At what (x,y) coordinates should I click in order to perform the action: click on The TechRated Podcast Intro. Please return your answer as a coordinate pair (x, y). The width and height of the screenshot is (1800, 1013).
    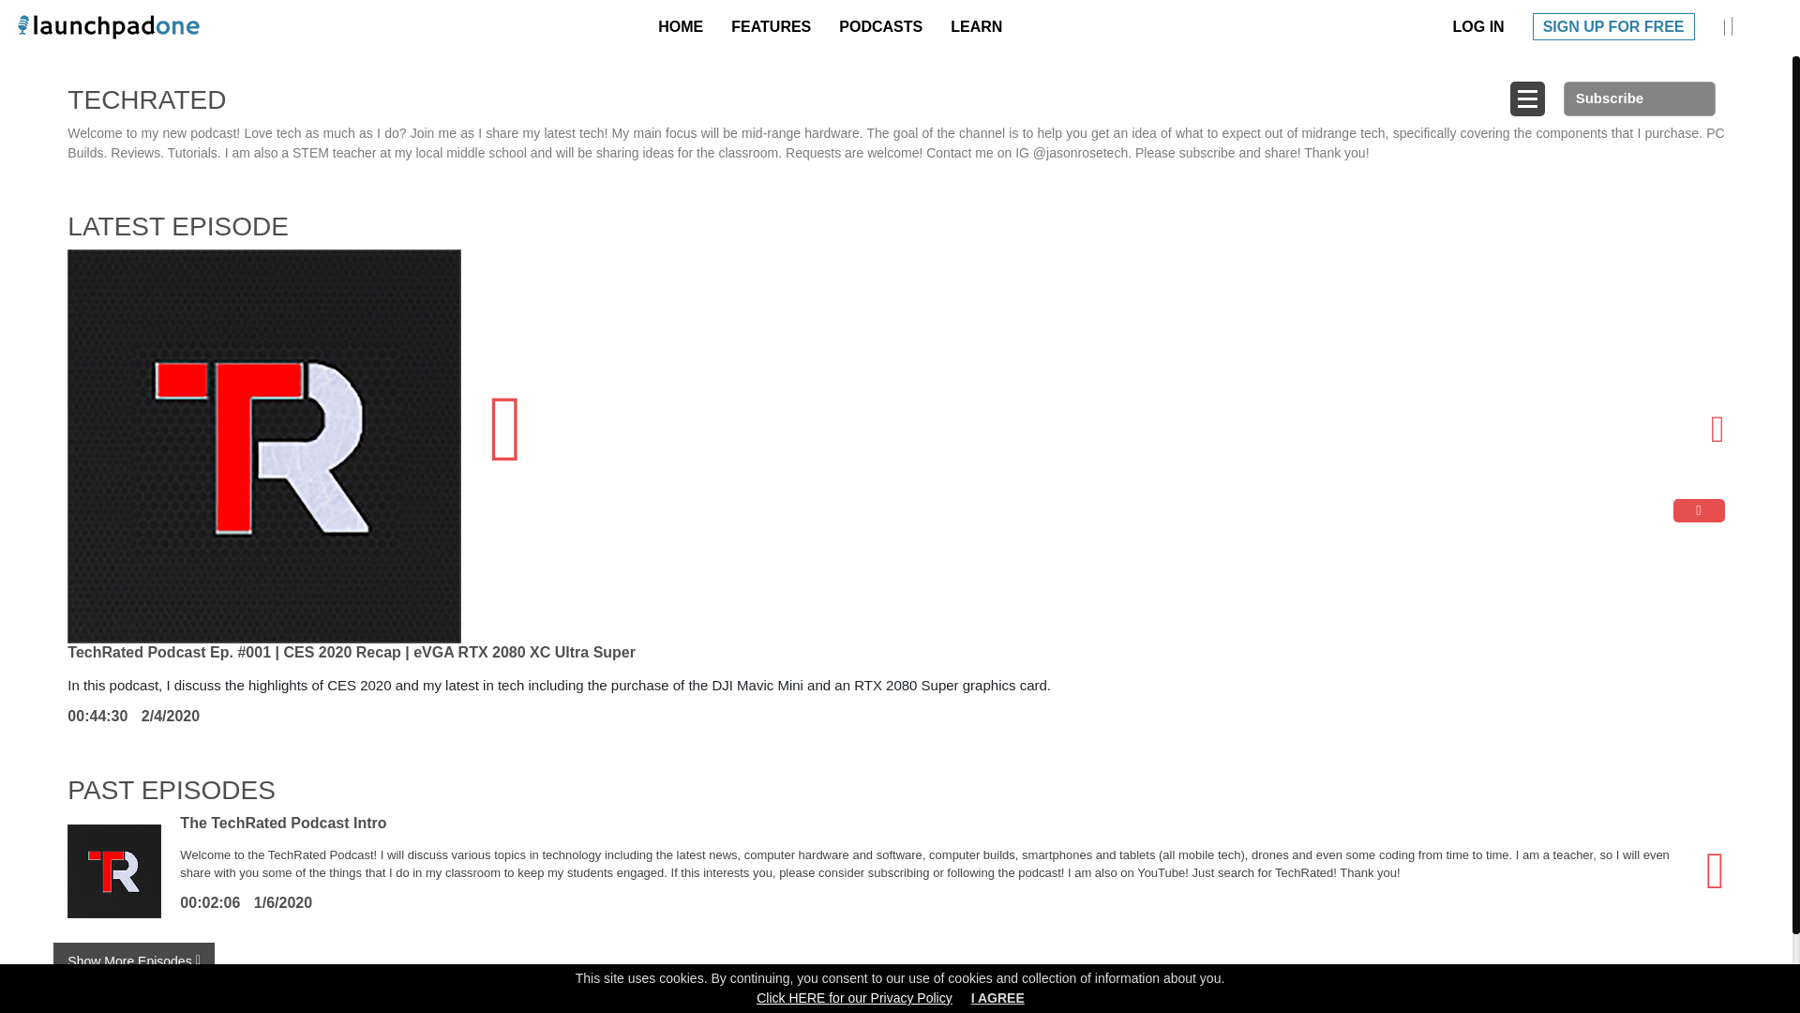
    Looking at the image, I should click on (283, 823).